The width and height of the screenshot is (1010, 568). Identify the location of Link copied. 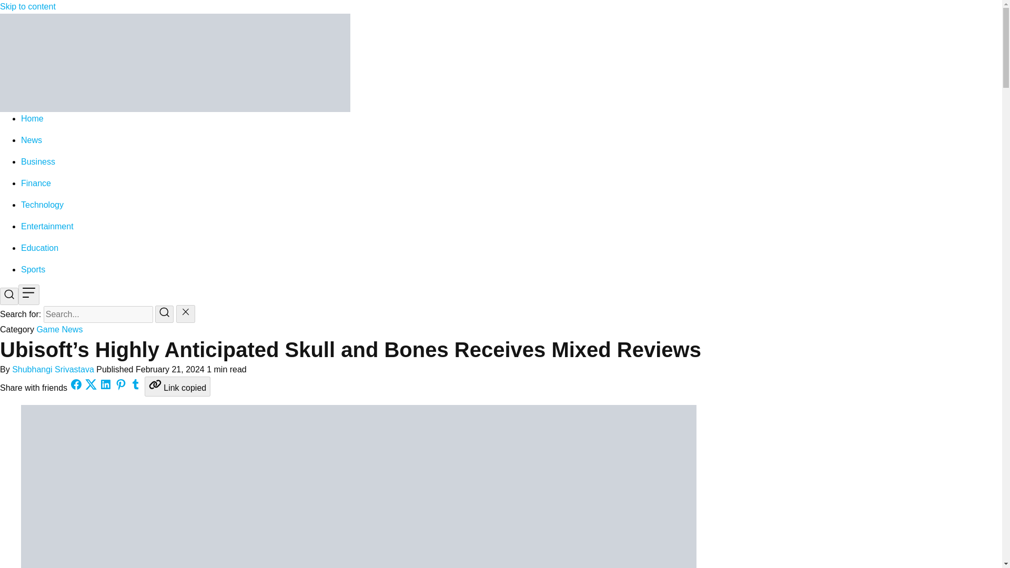
(177, 386).